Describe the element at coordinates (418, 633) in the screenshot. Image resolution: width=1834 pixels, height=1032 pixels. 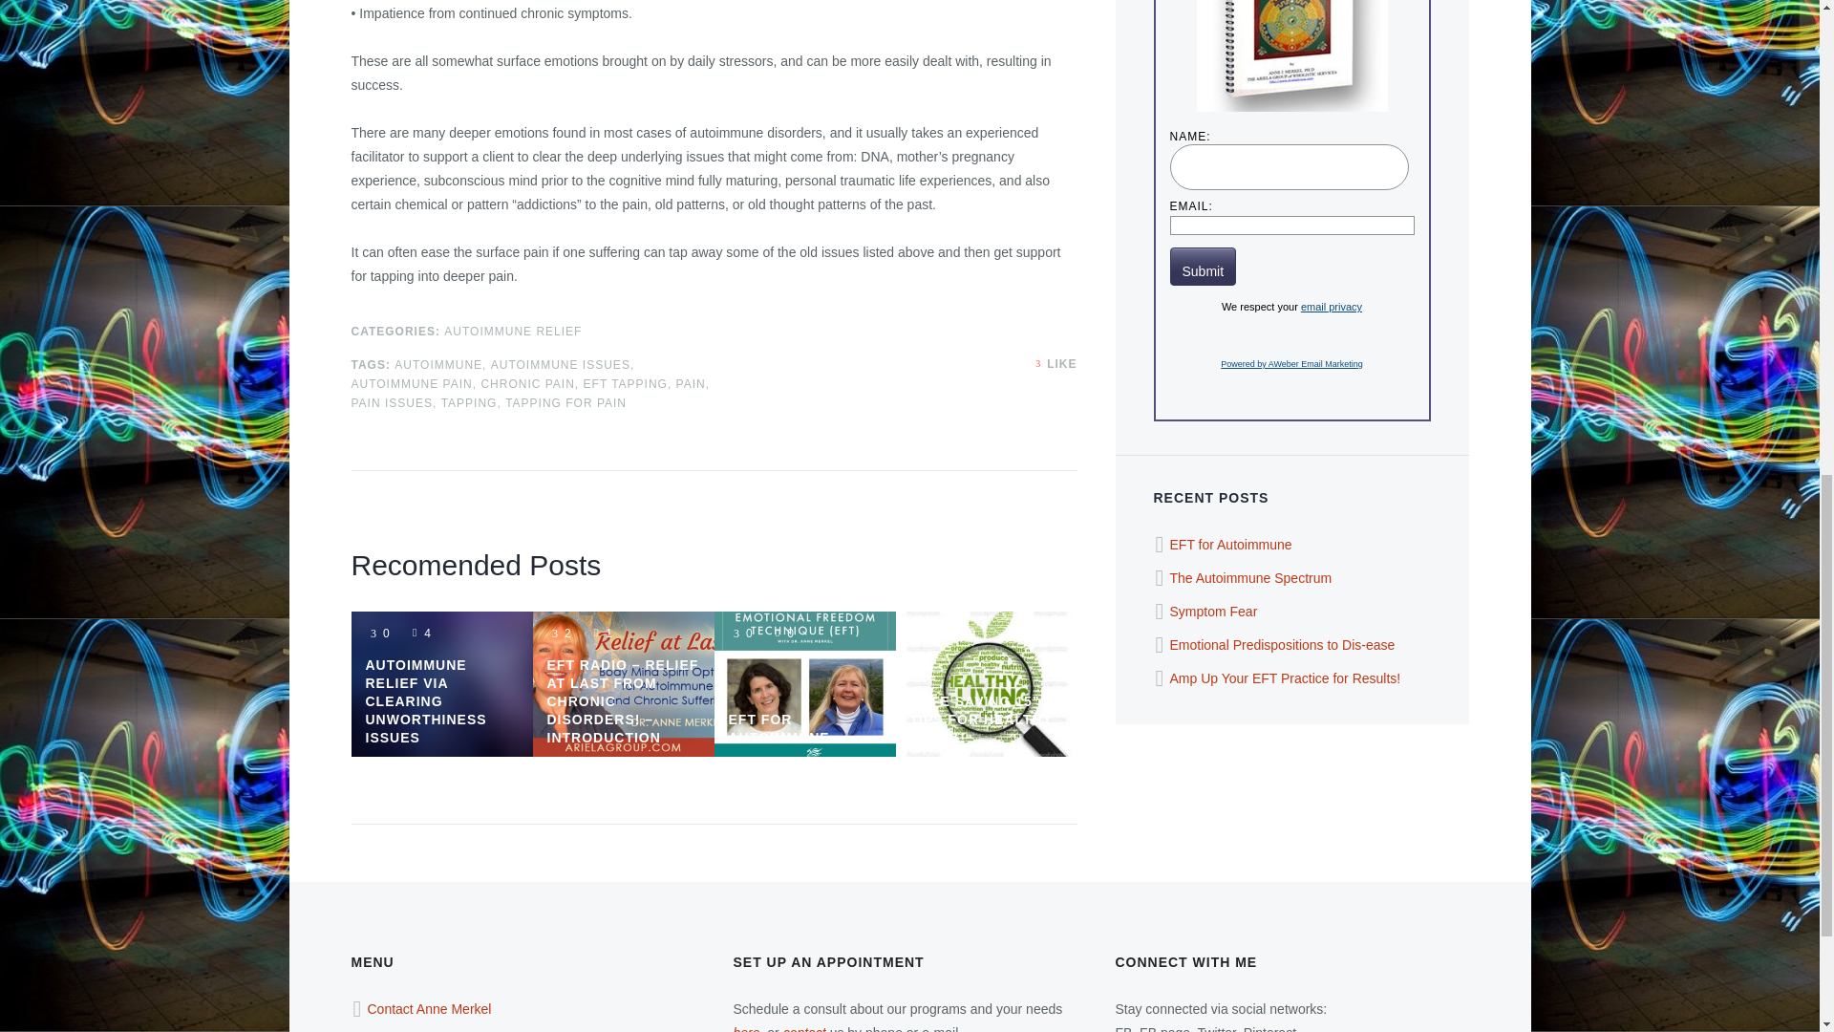
I see `Comments - 4` at that location.